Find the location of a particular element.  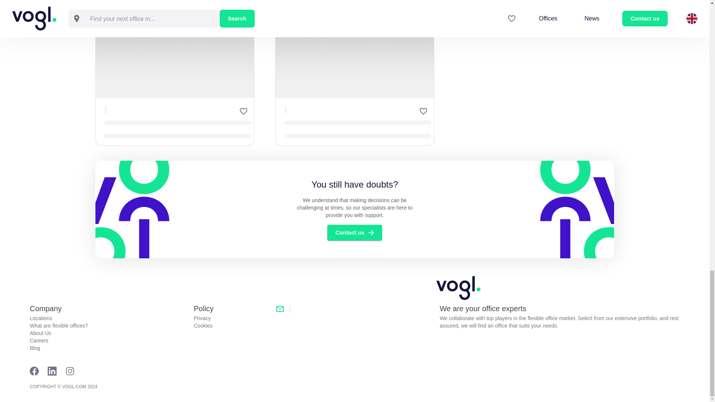

What are flexible offices? is located at coordinates (109, 325).